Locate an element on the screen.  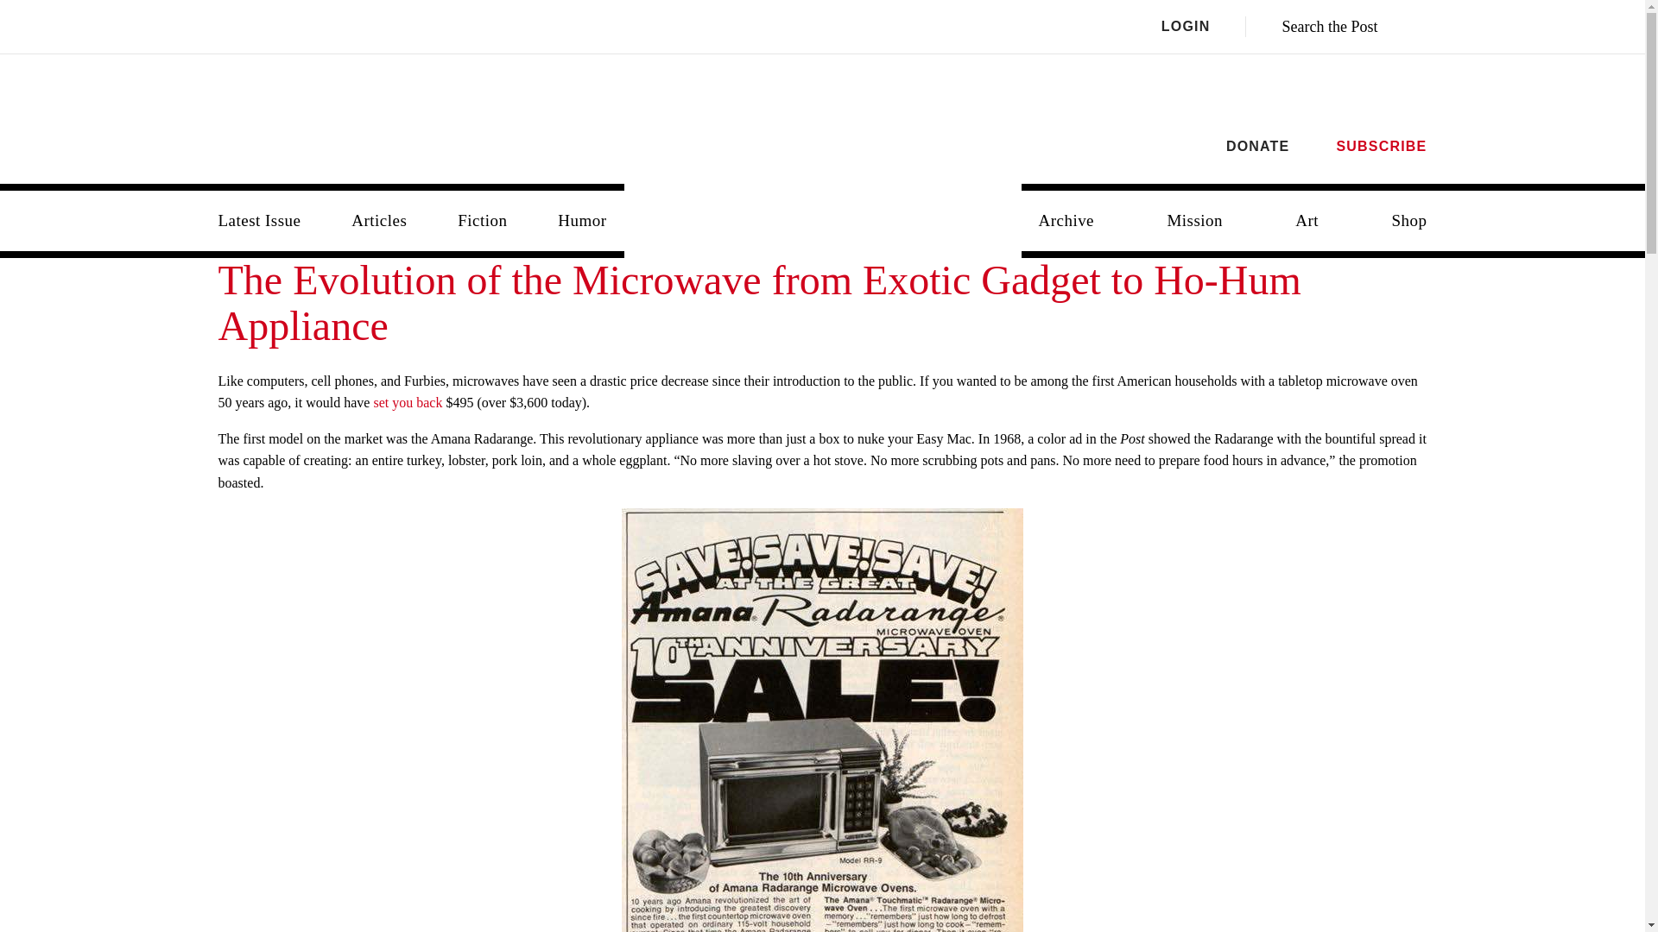
Shop is located at coordinates (1409, 221).